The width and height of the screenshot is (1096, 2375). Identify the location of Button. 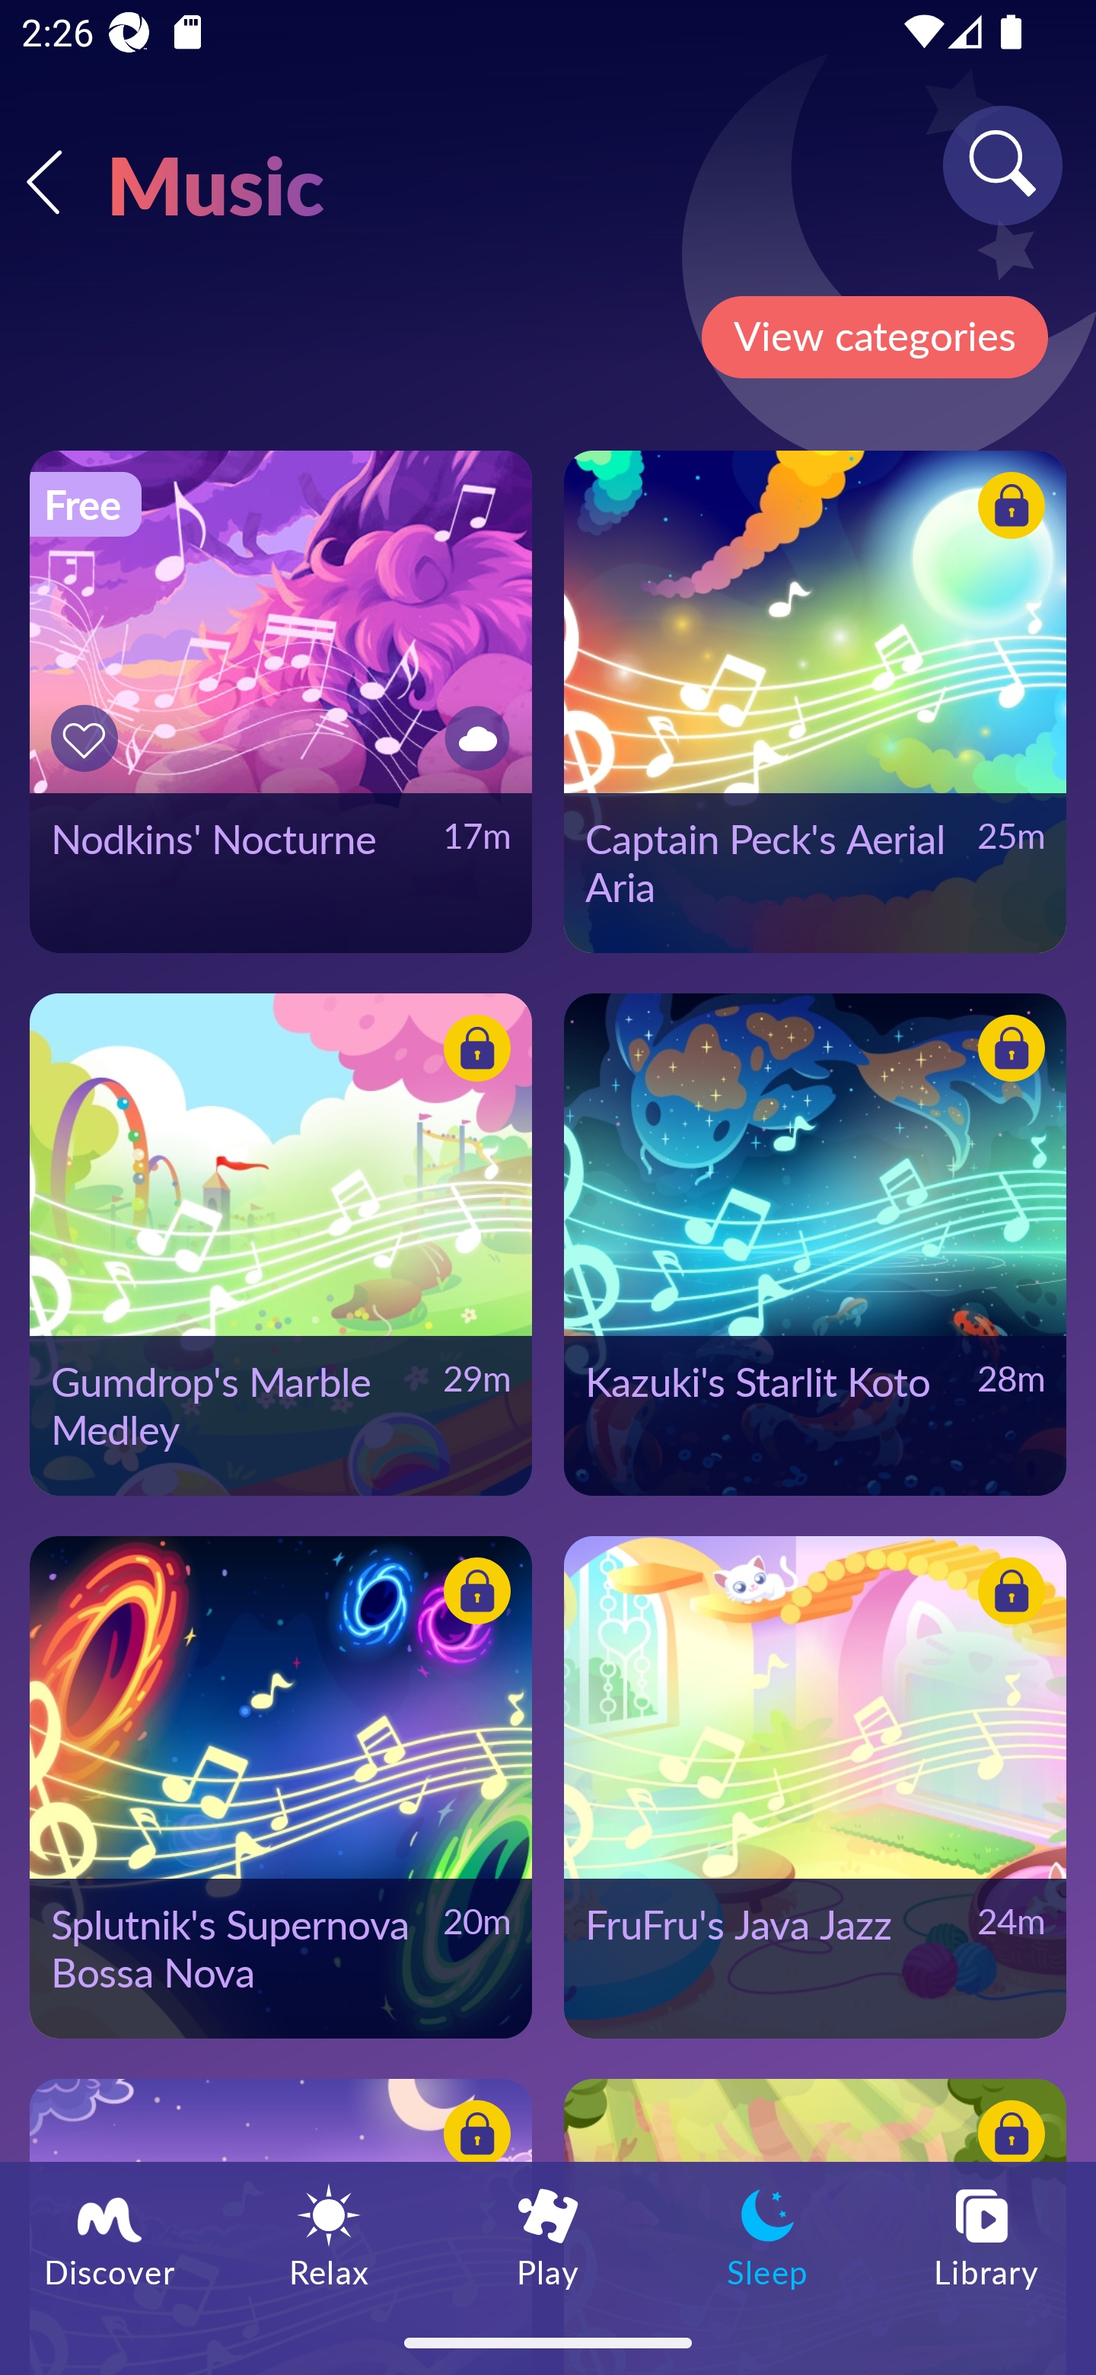
(1007, 510).